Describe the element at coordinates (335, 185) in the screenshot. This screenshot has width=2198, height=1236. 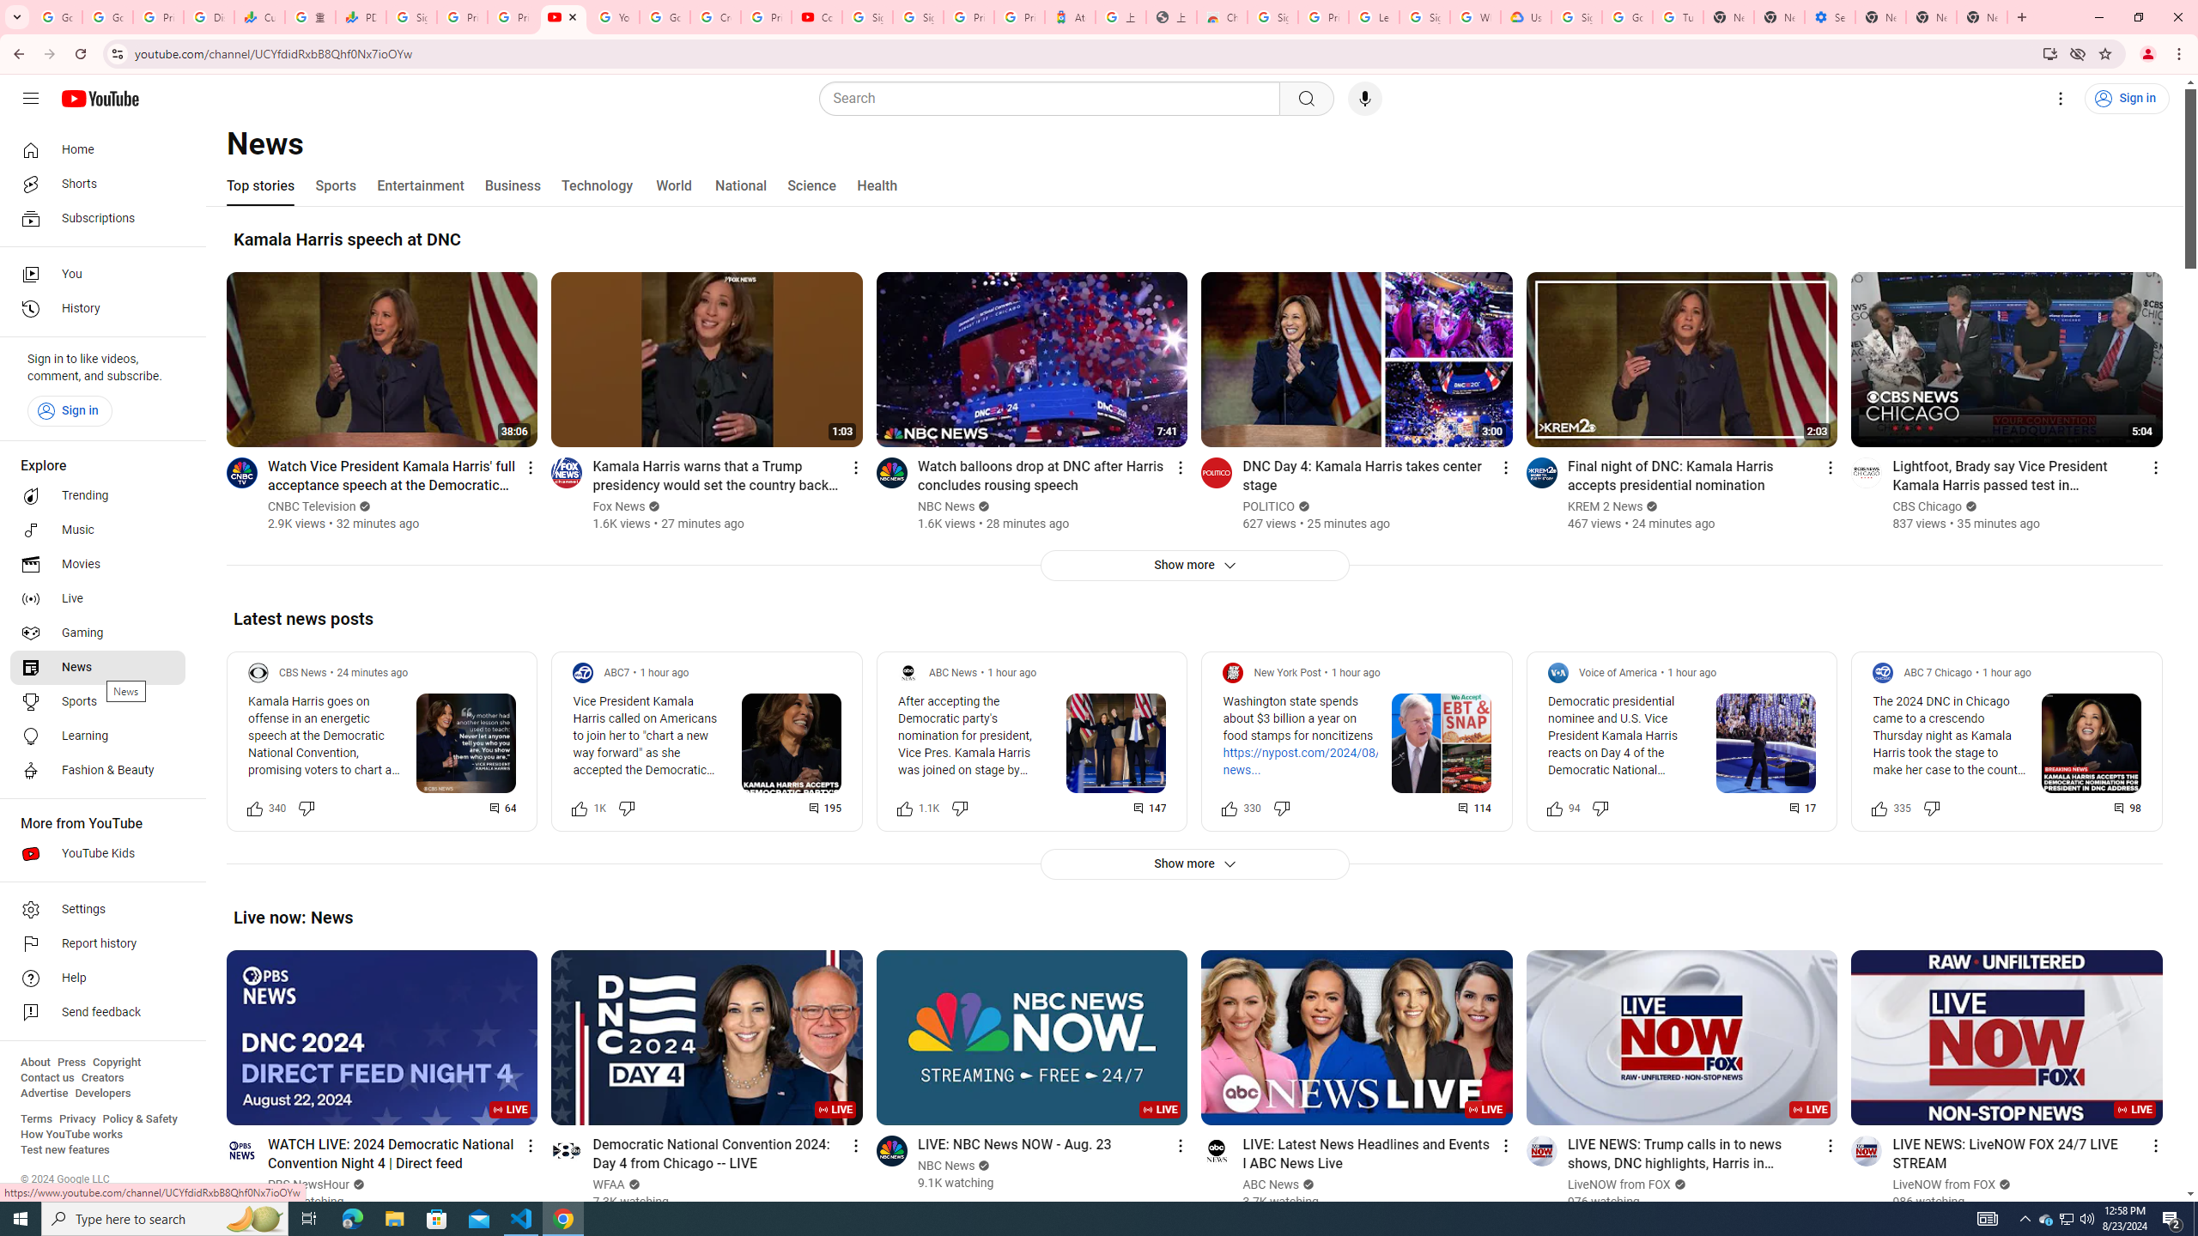
I see `Sports` at that location.